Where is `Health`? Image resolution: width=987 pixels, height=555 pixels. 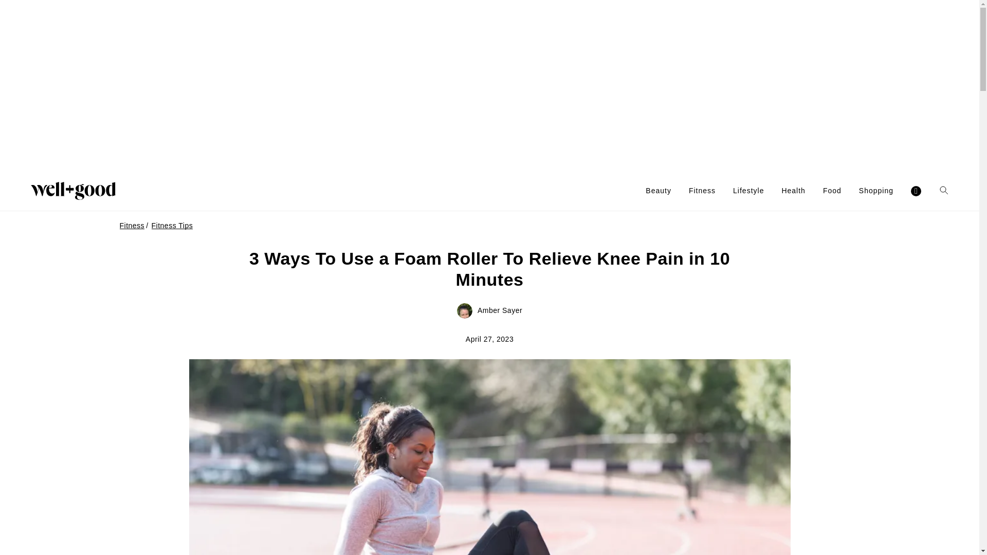
Health is located at coordinates (793, 191).